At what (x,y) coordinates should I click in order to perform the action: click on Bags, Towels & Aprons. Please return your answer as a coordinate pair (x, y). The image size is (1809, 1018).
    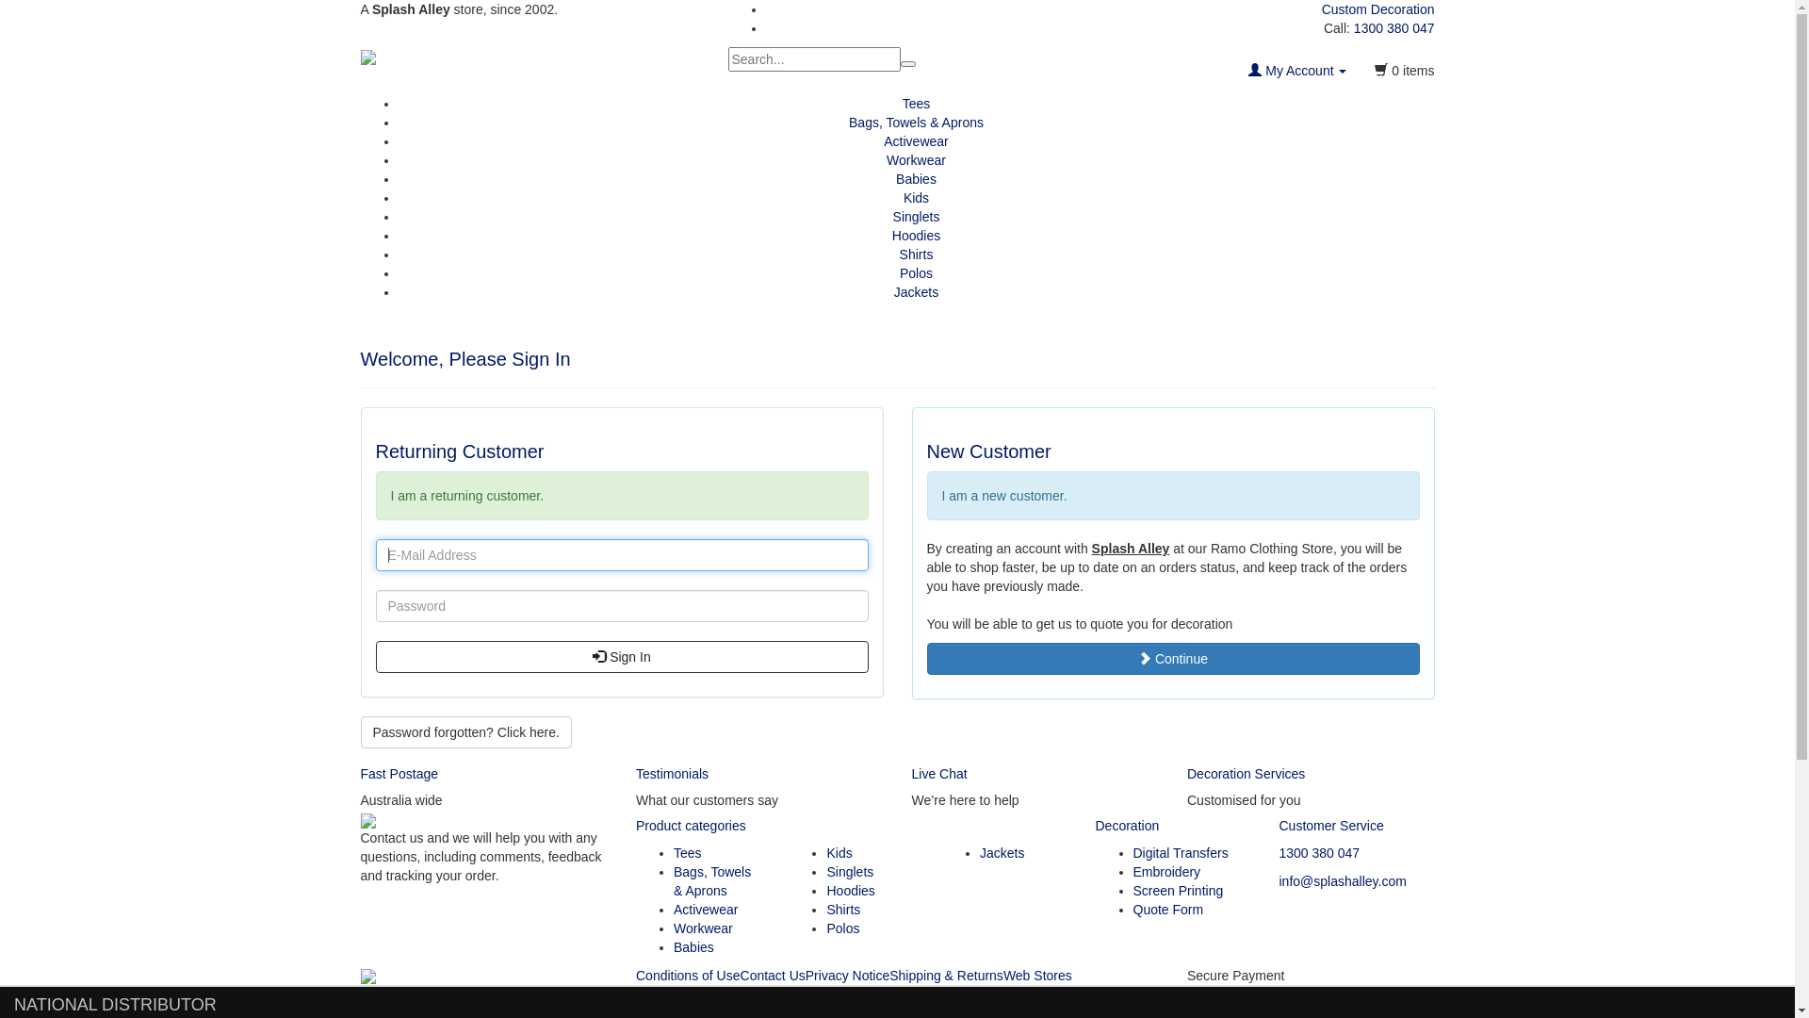
    Looking at the image, I should click on (916, 123).